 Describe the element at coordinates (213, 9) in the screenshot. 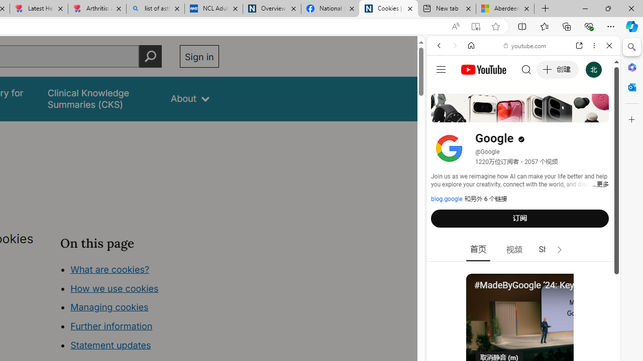

I see `NCL Adult Asthma Inhaler Choice Guideline` at that location.